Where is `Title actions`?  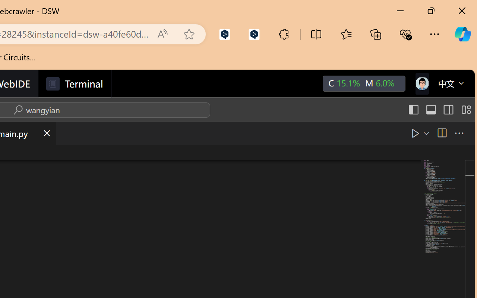 Title actions is located at coordinates (439, 110).